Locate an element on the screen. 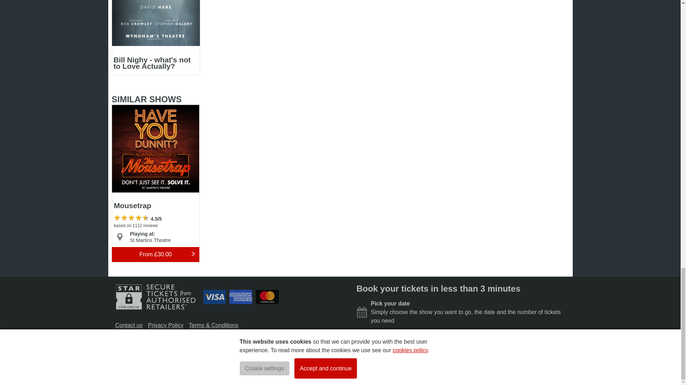 The height and width of the screenshot is (385, 686). visa is located at coordinates (214, 297).